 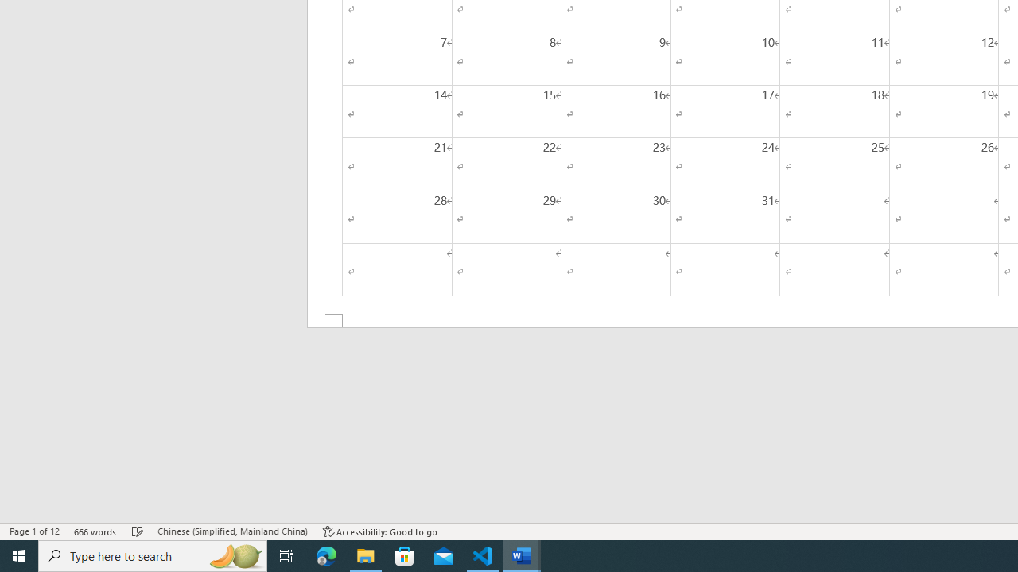 I want to click on Word Count 666 words, so click(x=95, y=531).